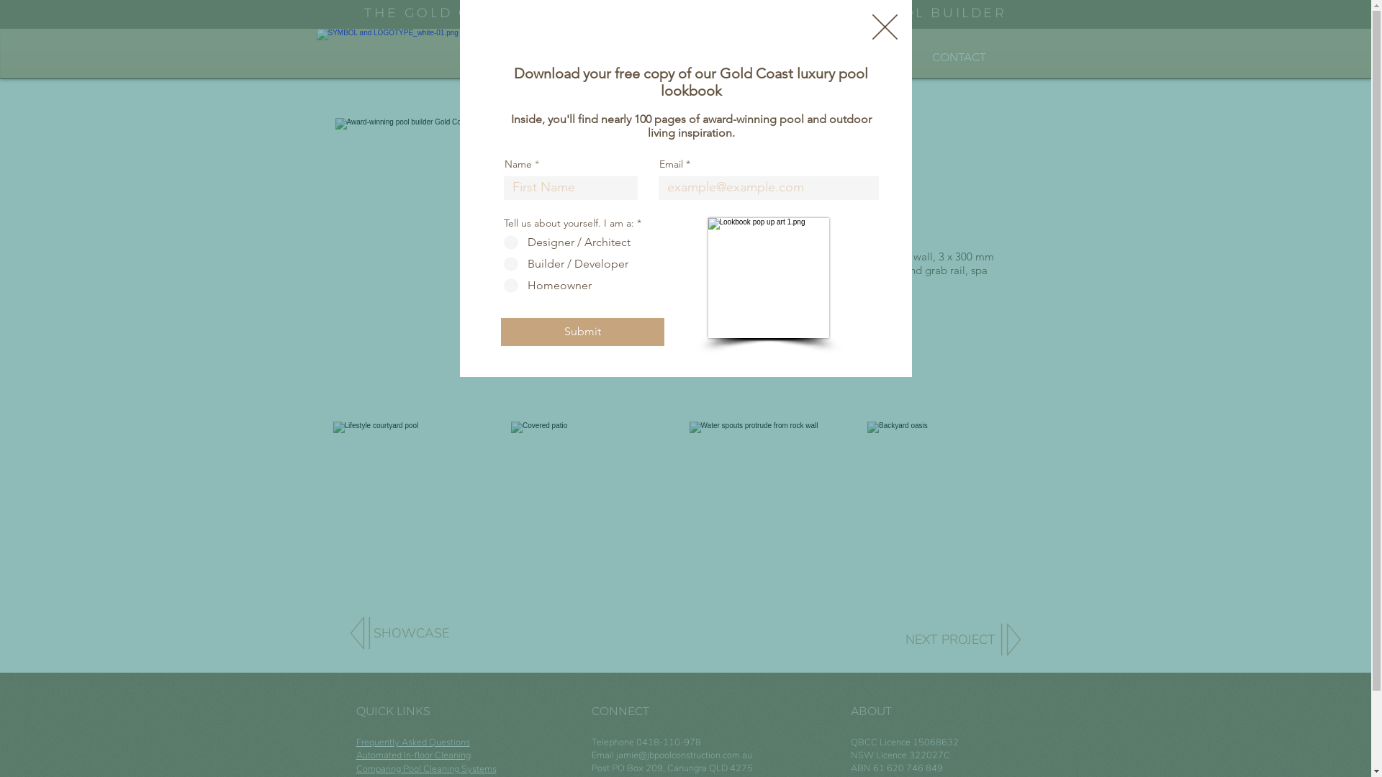  What do you see at coordinates (425, 768) in the screenshot?
I see `Comparing Pool Cleaning Systems` at bounding box center [425, 768].